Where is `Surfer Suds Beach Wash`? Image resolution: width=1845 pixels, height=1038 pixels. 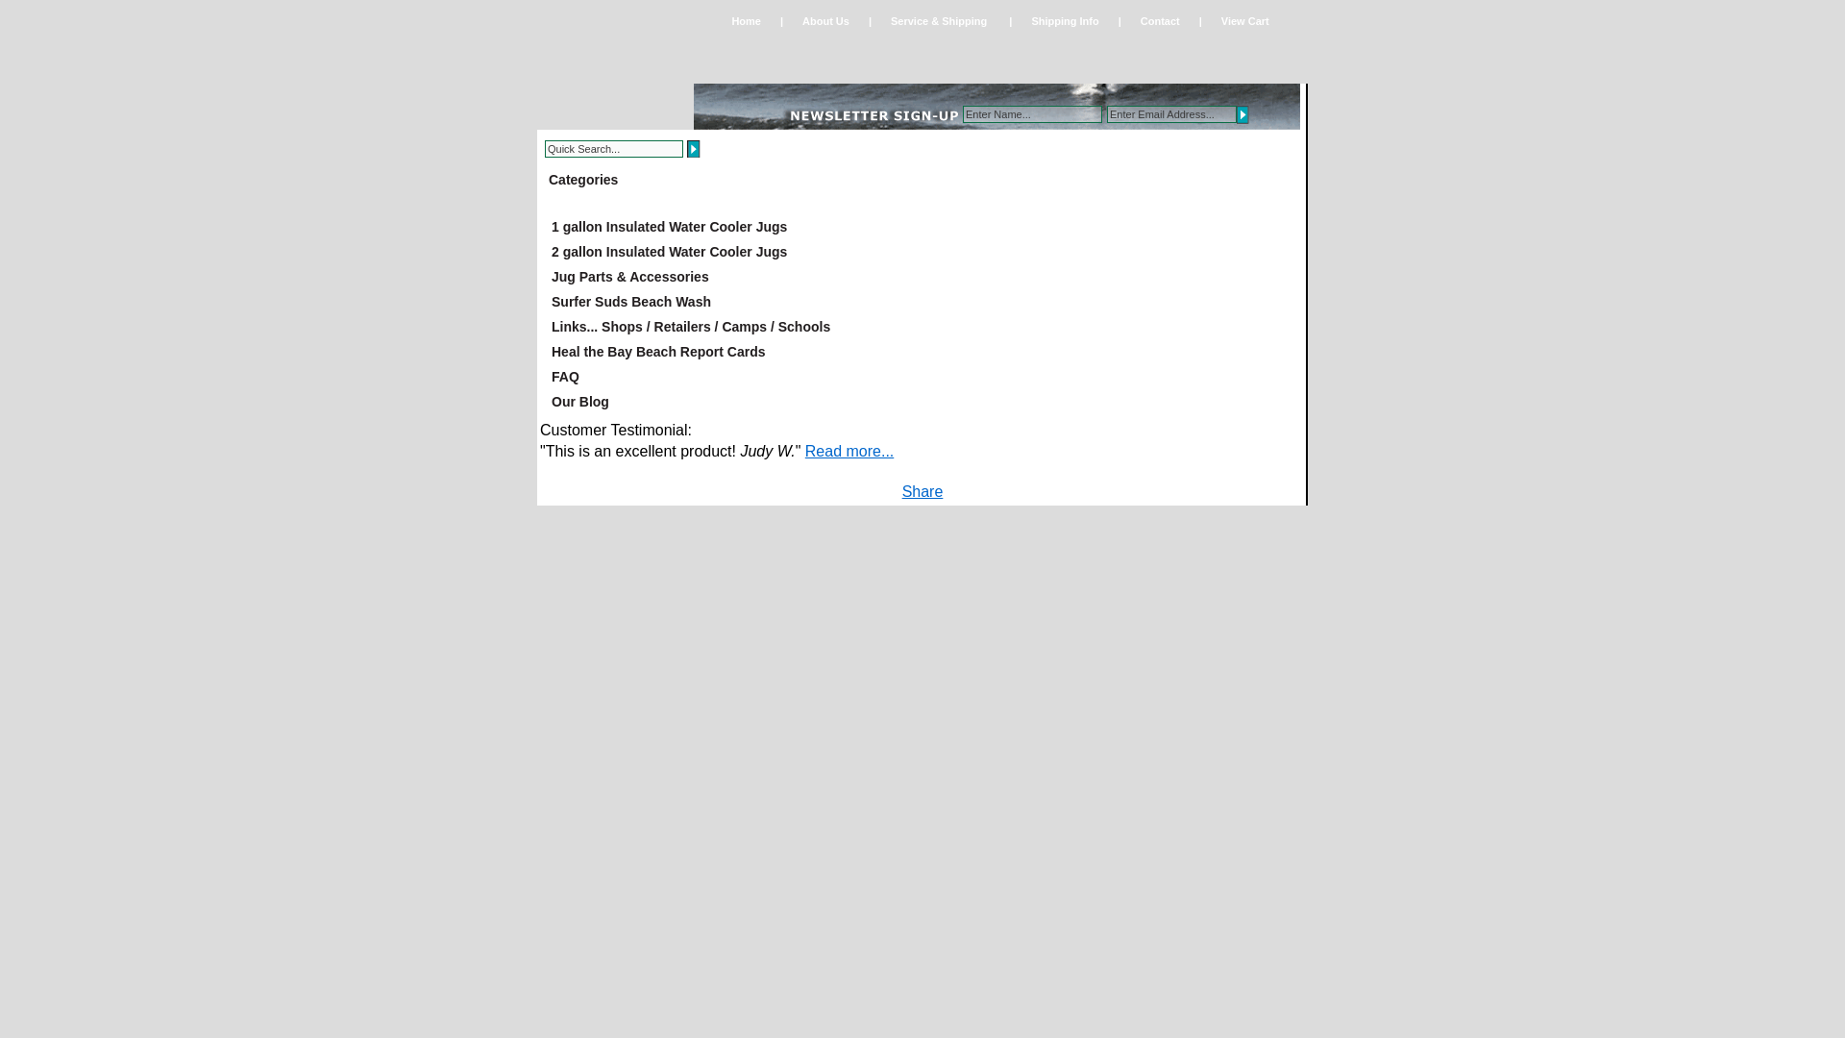
Surfer Suds Beach Wash is located at coordinates (922, 302).